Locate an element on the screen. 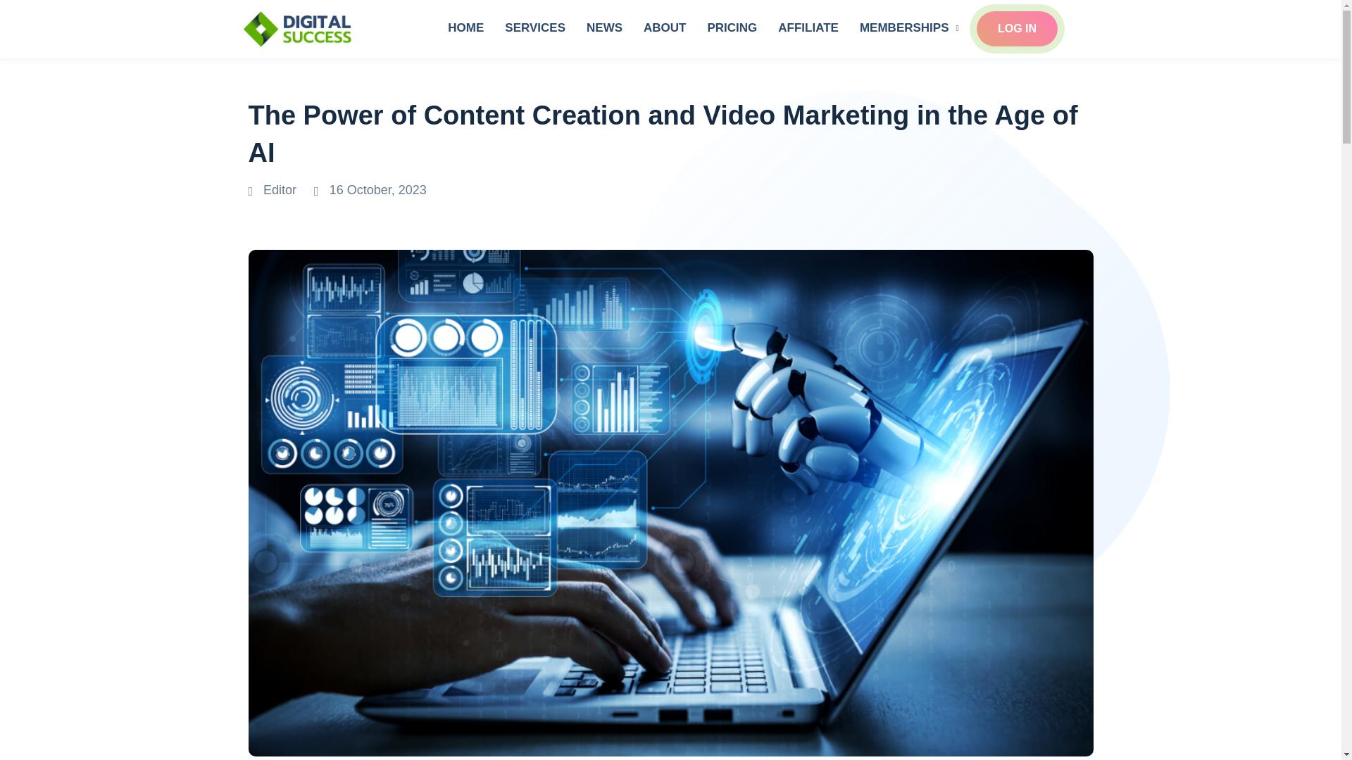 This screenshot has height=760, width=1352. HOME is located at coordinates (465, 27).